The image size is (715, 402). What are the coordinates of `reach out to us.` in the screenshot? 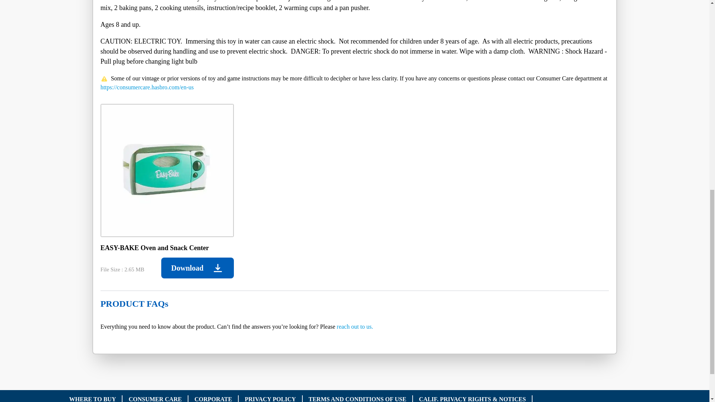 It's located at (355, 326).